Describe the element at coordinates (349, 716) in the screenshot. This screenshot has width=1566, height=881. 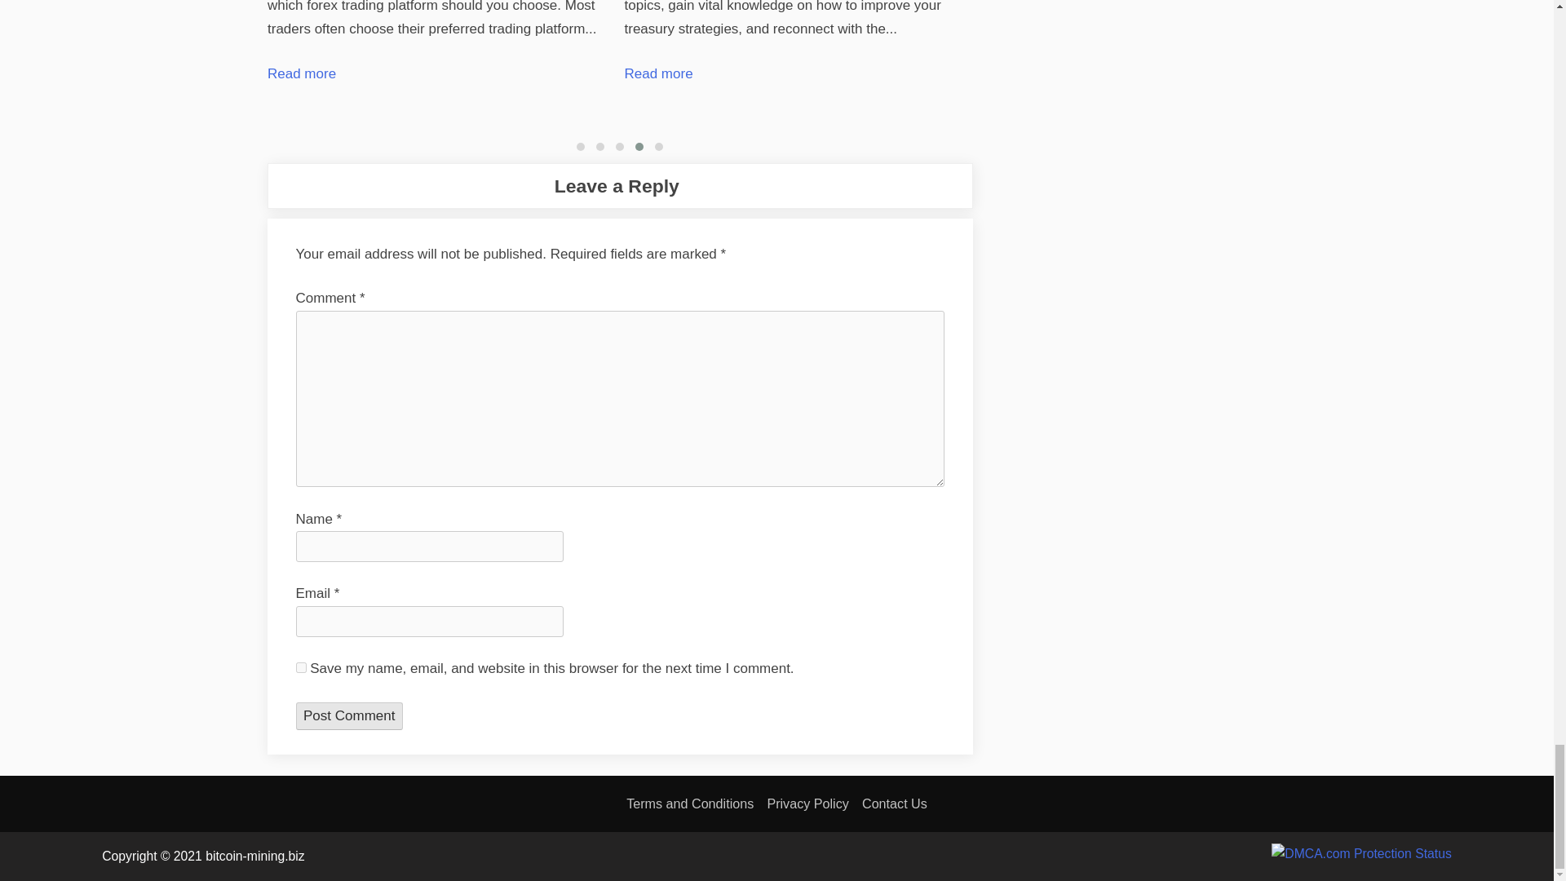
I see `Post Comment` at that location.